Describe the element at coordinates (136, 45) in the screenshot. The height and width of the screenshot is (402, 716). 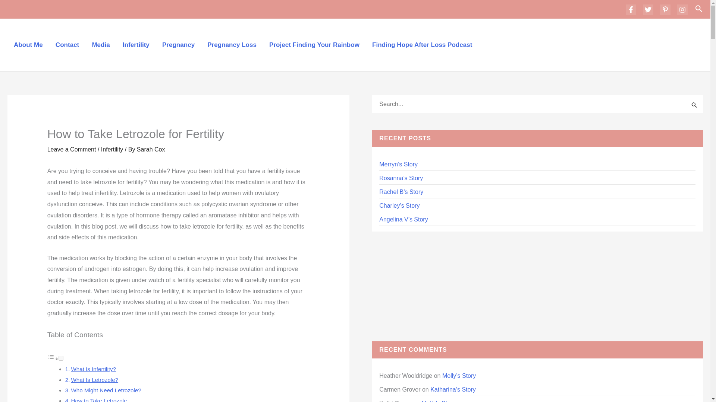
I see `Infertility` at that location.